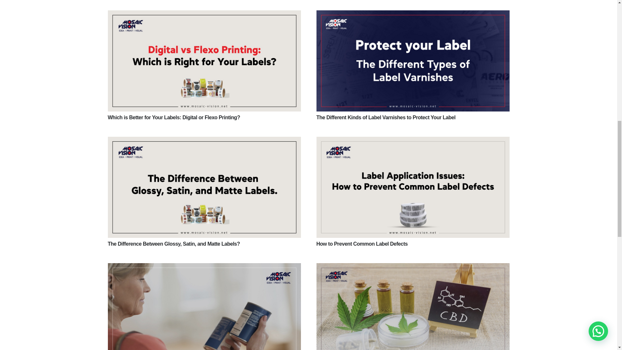 Image resolution: width=622 pixels, height=350 pixels. What do you see at coordinates (13, 13) in the screenshot?
I see `Back to top` at bounding box center [13, 13].